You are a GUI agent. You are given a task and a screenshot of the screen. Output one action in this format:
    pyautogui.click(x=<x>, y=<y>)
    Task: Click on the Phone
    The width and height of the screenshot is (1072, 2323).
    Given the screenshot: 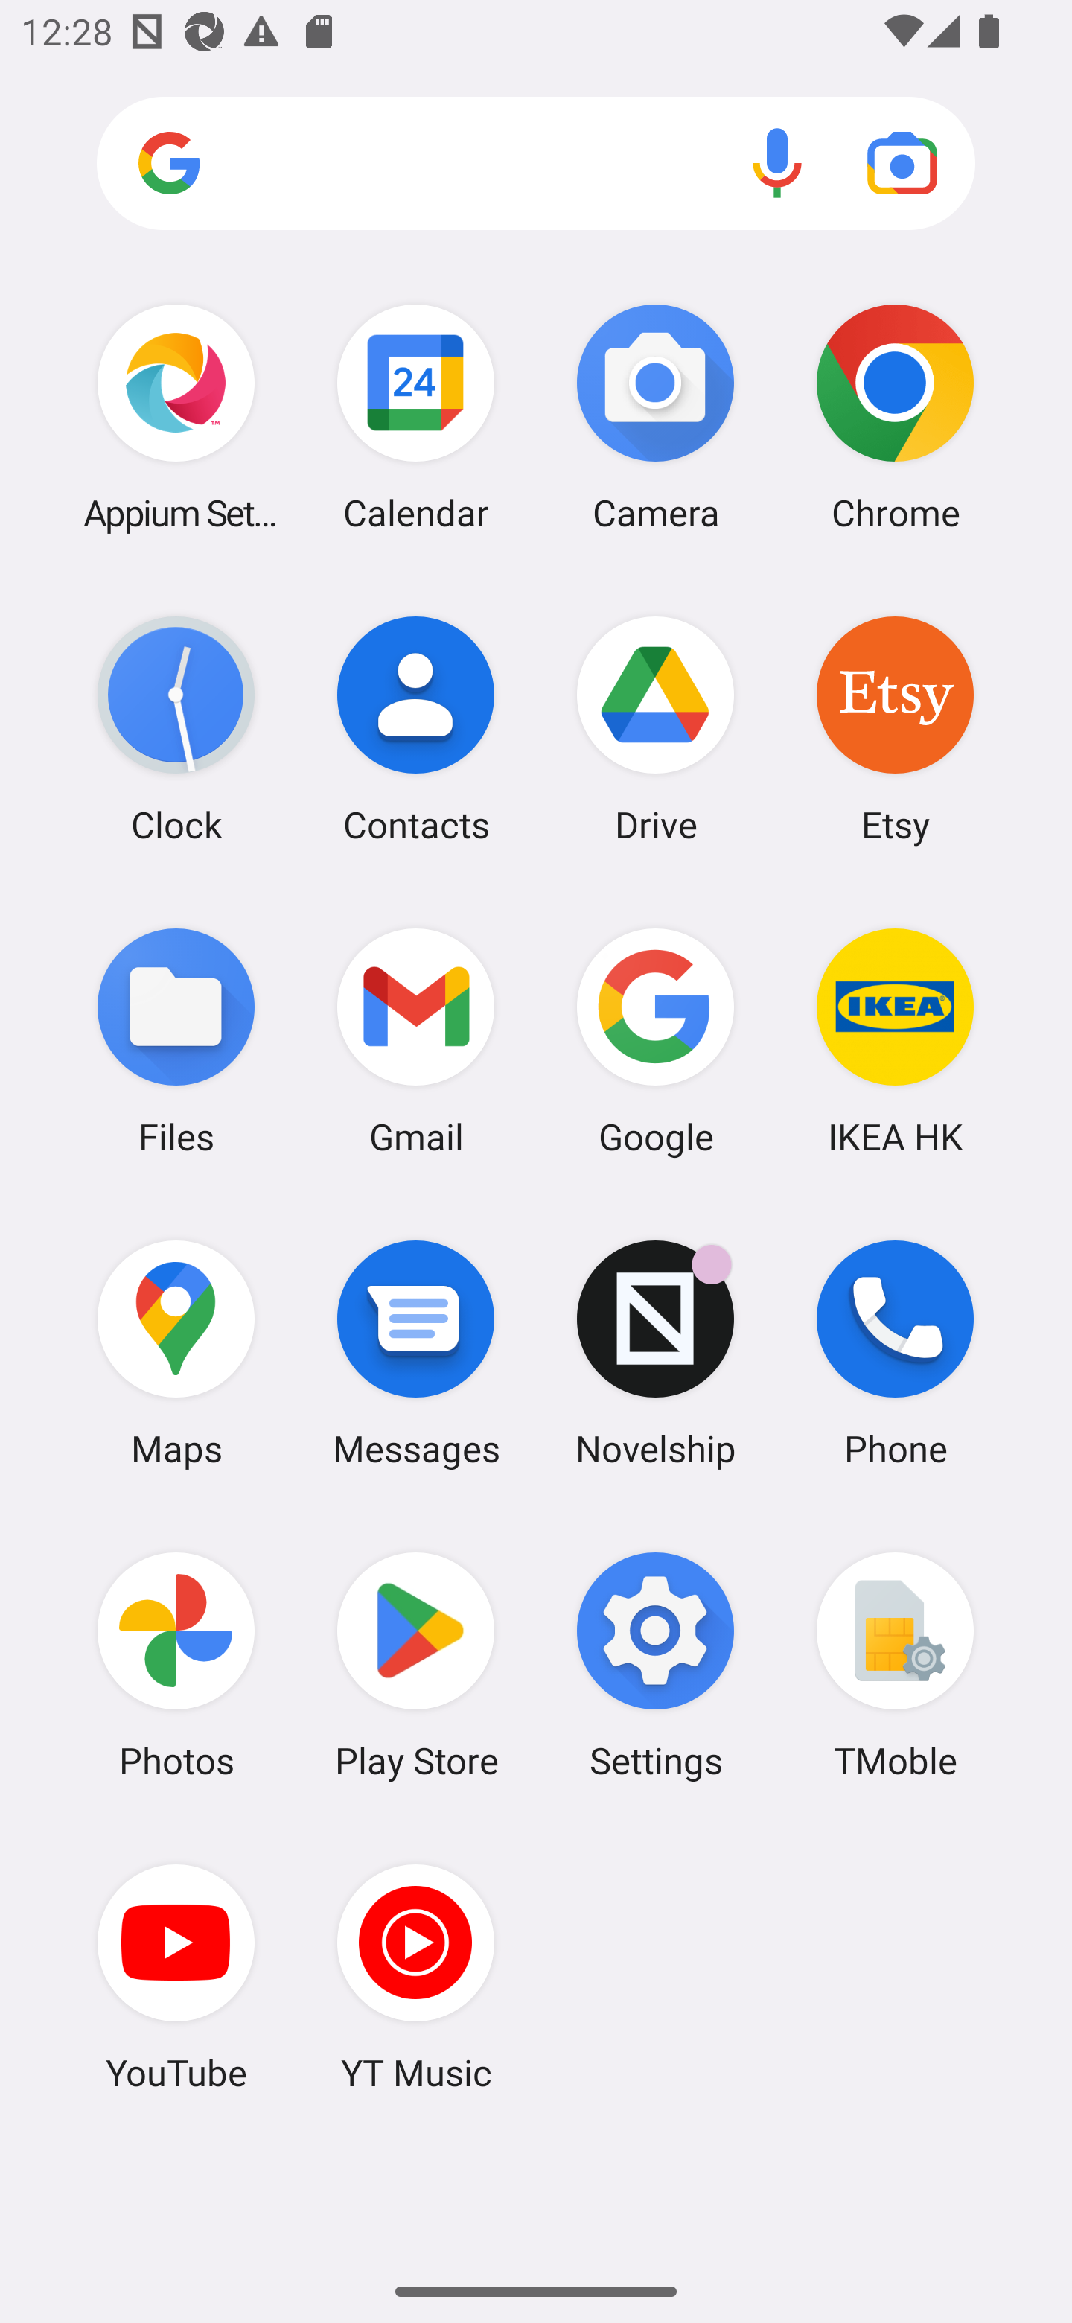 What is the action you would take?
    pyautogui.click(x=895, y=1353)
    